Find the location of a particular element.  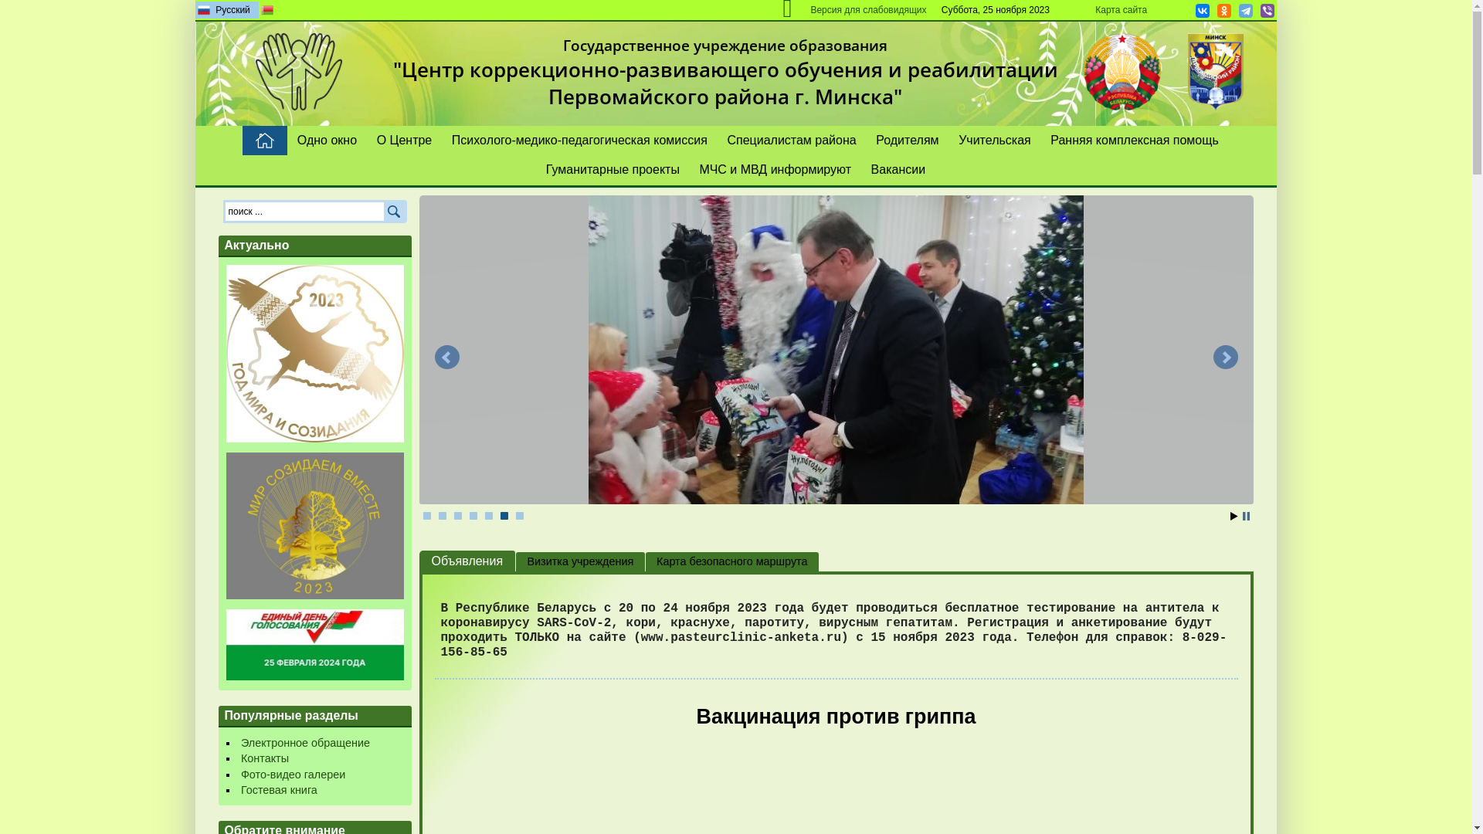

Telegram is located at coordinates (1245, 11).